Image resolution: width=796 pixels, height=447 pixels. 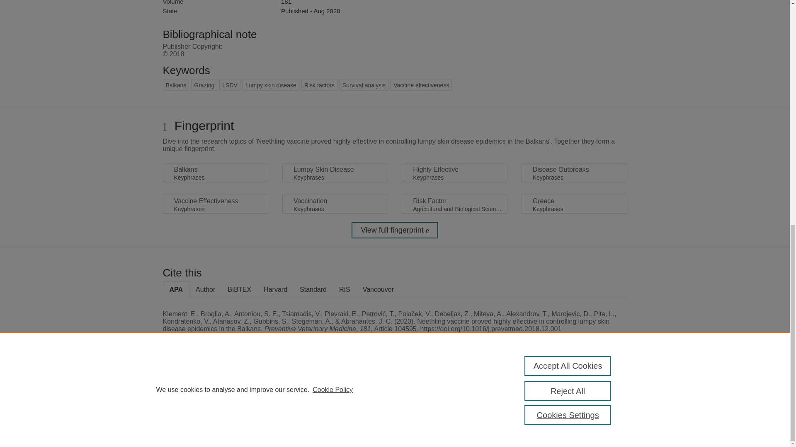 I want to click on Pure, so click(x=198, y=387).